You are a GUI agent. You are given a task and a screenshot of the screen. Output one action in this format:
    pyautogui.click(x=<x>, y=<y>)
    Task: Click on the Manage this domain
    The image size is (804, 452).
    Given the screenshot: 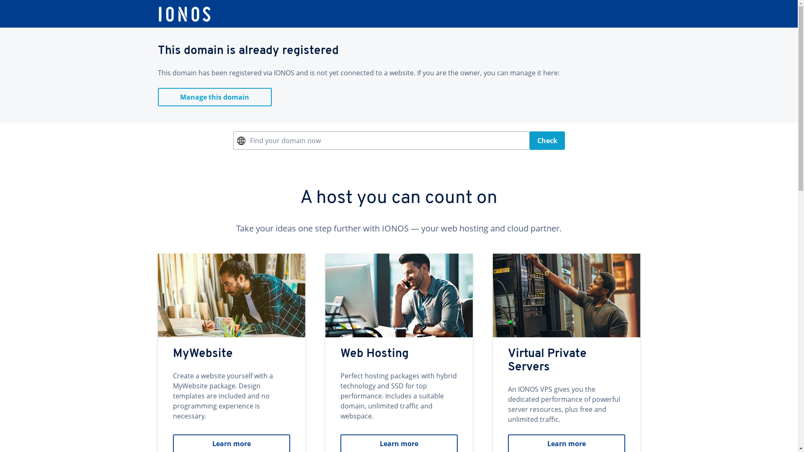 What is the action you would take?
    pyautogui.click(x=214, y=97)
    